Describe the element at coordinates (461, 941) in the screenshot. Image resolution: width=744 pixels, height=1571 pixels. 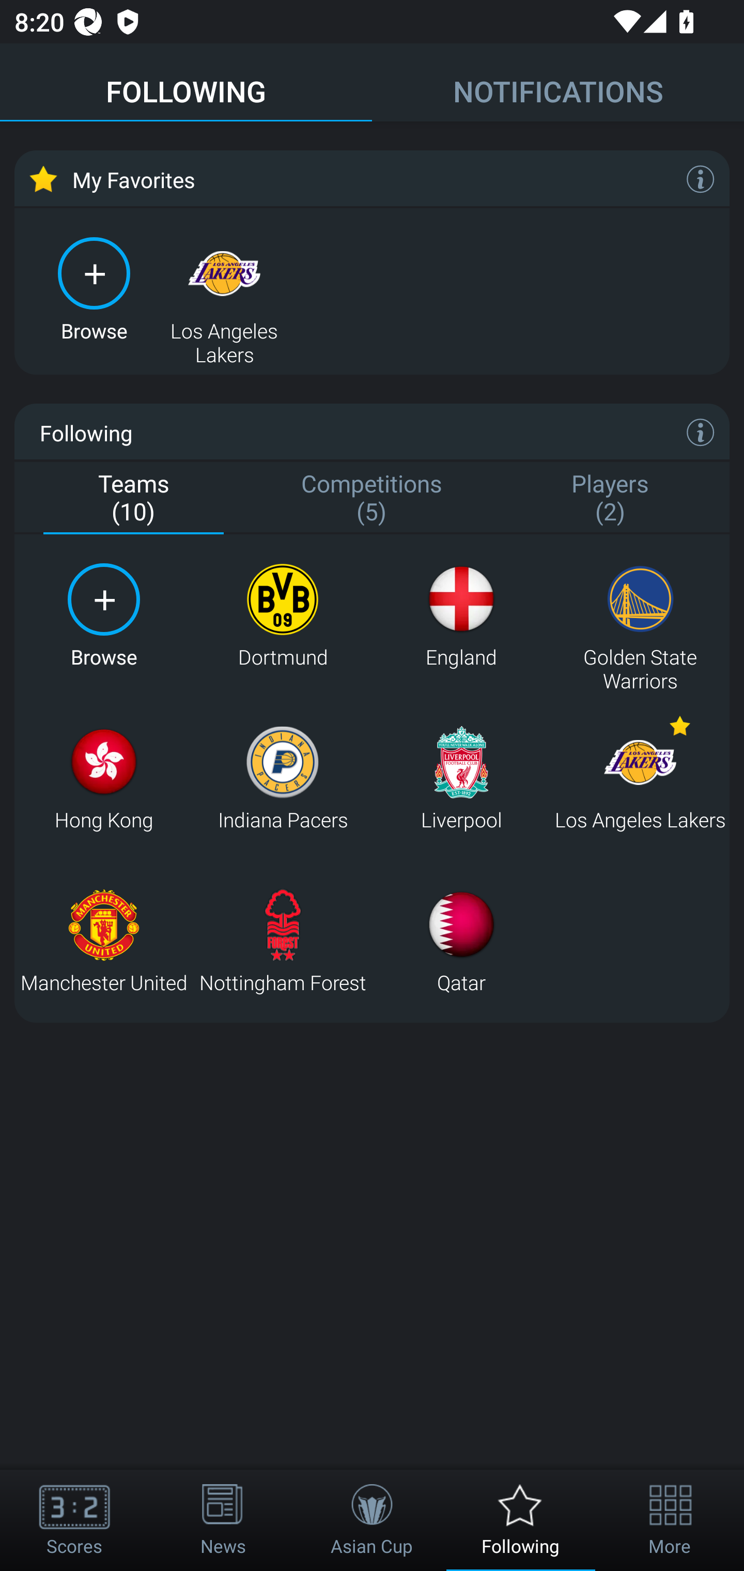
I see `Qatar` at that location.